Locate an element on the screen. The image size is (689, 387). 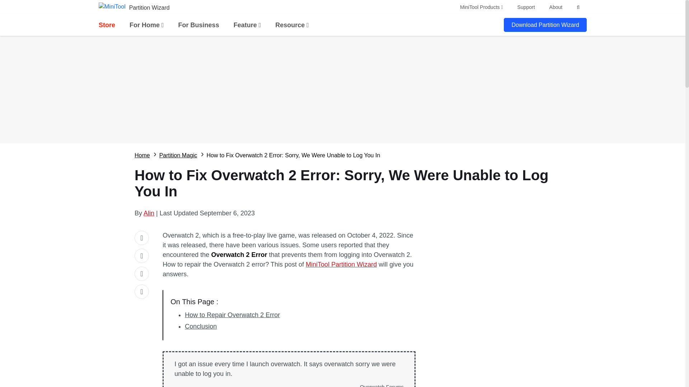
Home is located at coordinates (142, 156).